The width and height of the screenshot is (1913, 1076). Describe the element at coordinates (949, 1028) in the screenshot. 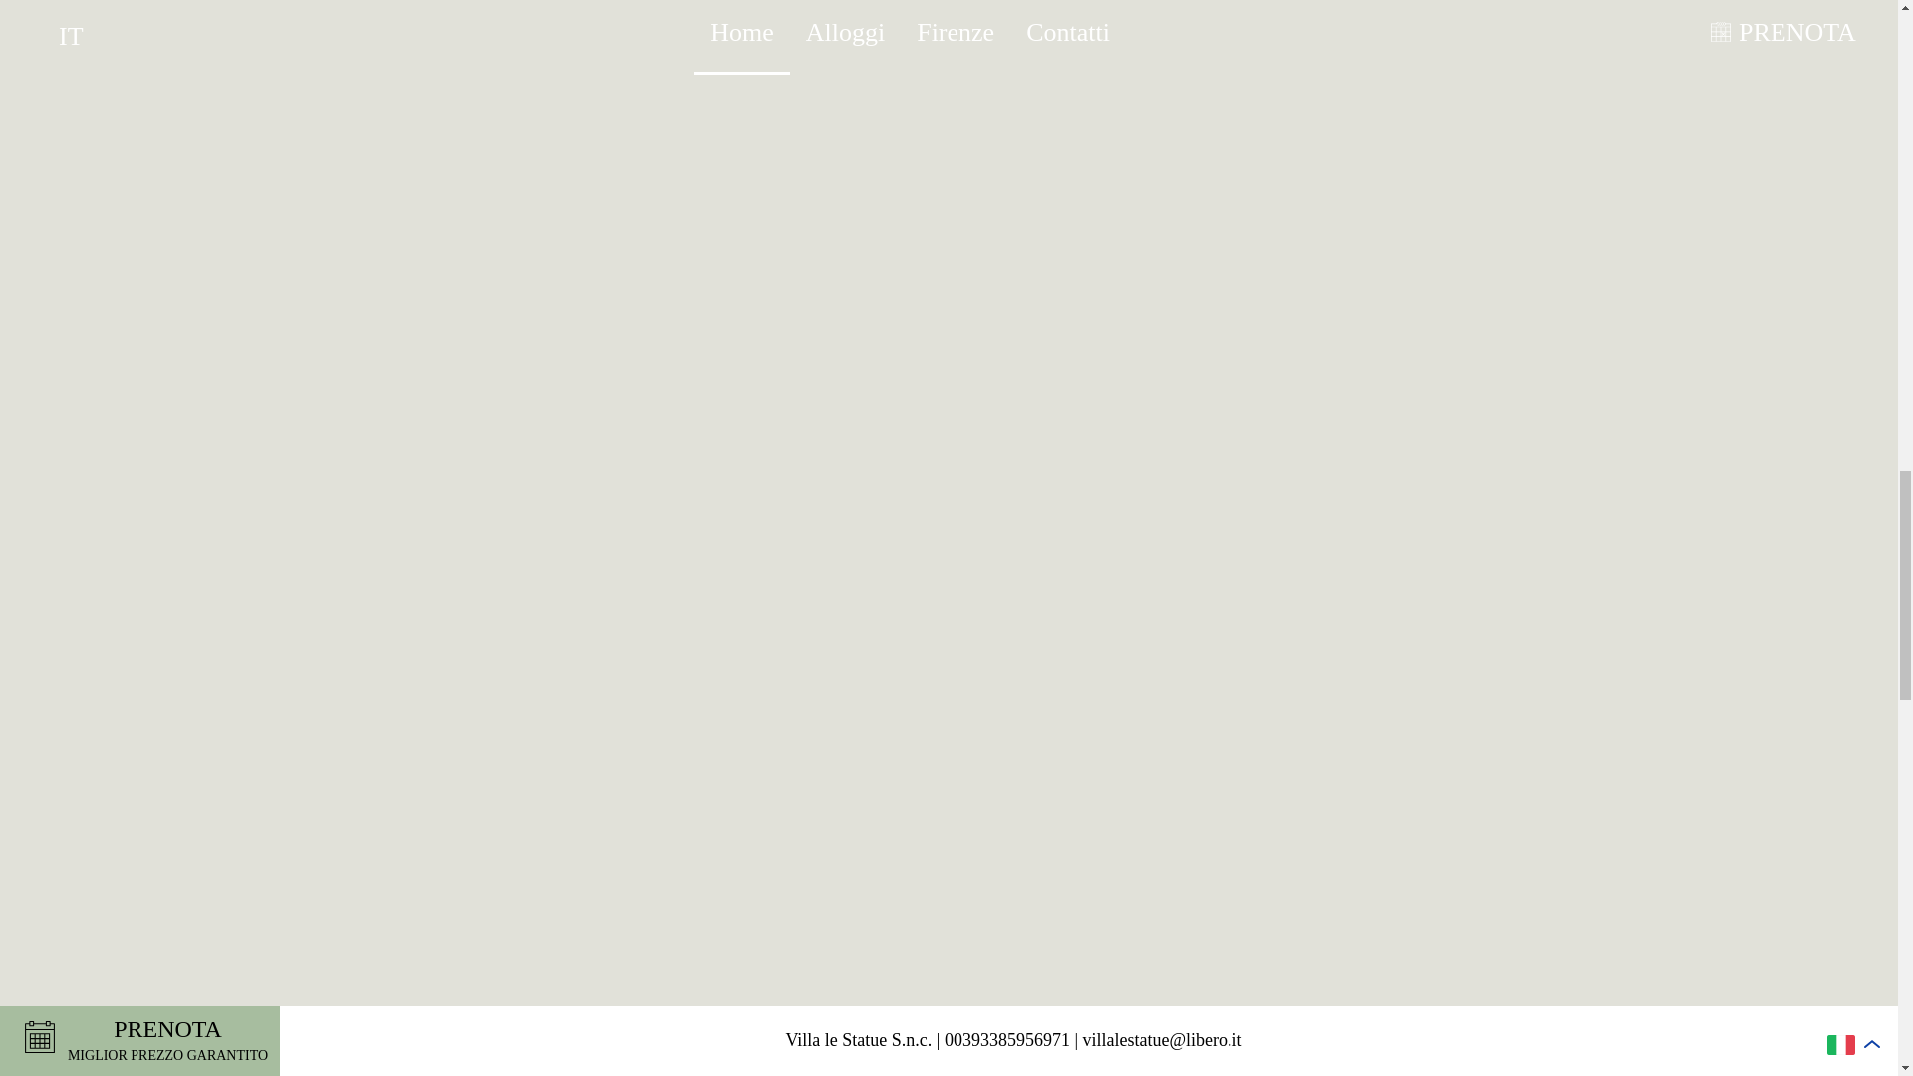

I see `SCOPRIRE` at that location.